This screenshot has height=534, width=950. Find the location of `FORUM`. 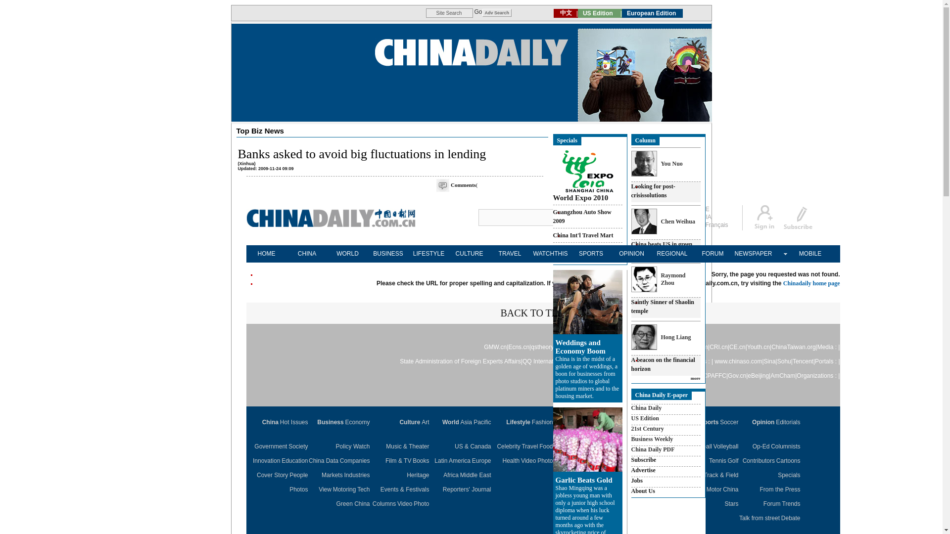

FORUM is located at coordinates (712, 254).